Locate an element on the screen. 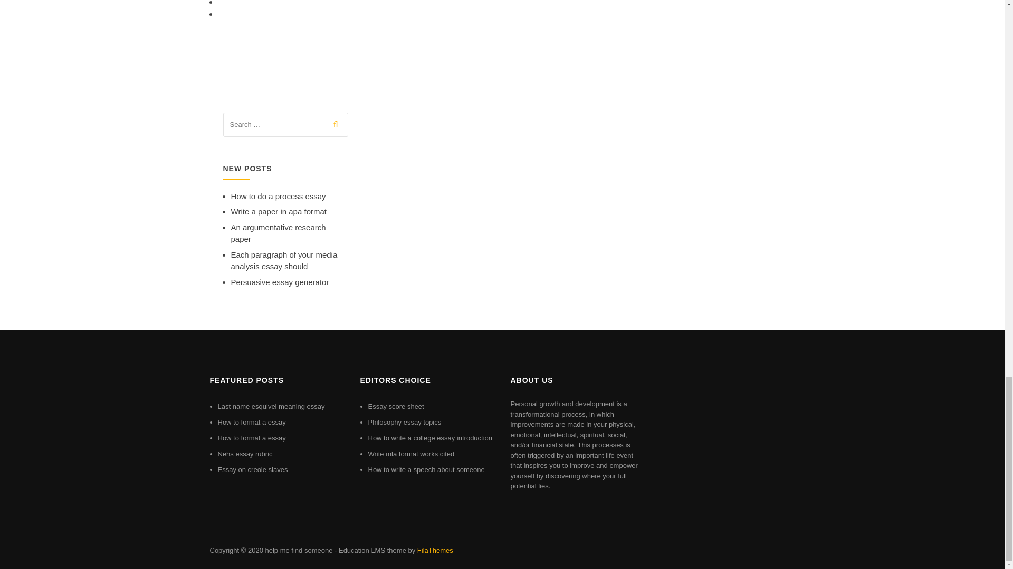 This screenshot has width=1013, height=569. help me find someone is located at coordinates (298, 550).